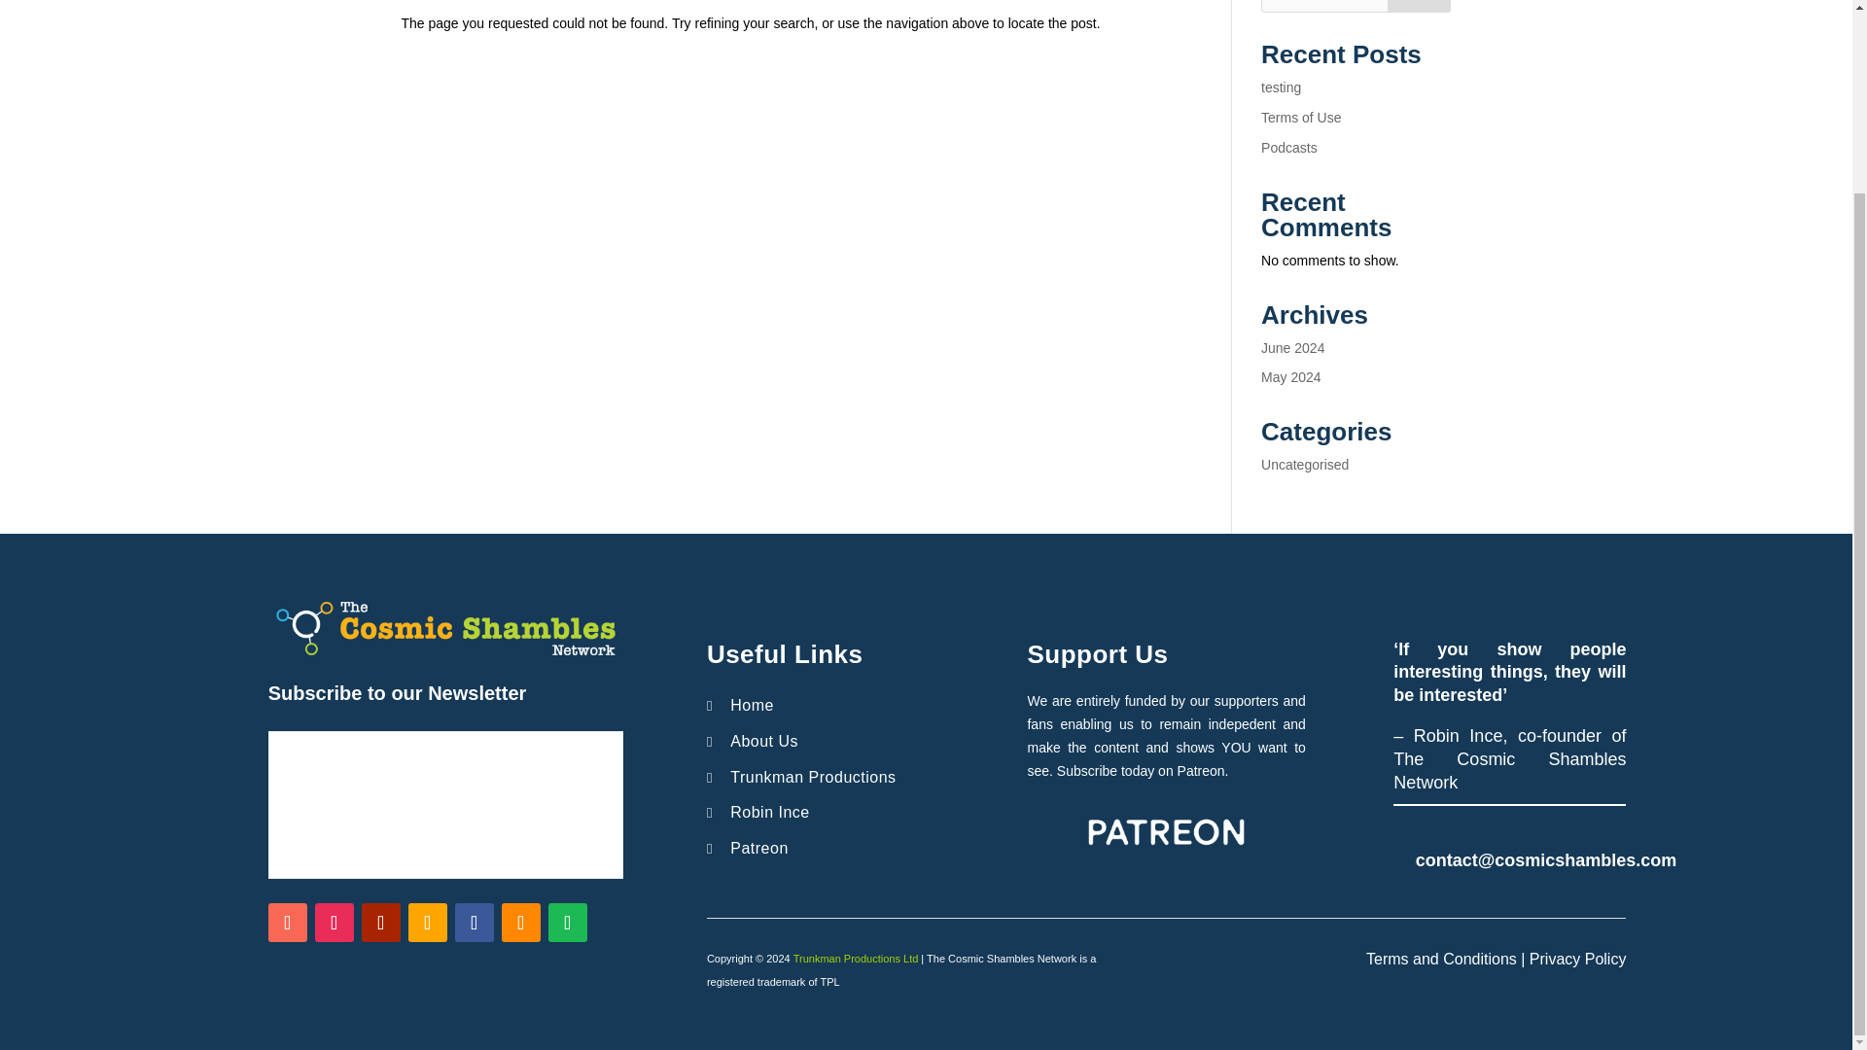 This screenshot has height=1050, width=1867. I want to click on testing, so click(1282, 87).